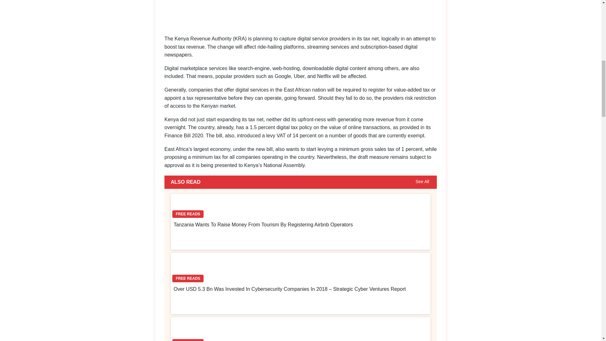 Image resolution: width=606 pixels, height=341 pixels. Describe the element at coordinates (423, 182) in the screenshot. I see `See All` at that location.